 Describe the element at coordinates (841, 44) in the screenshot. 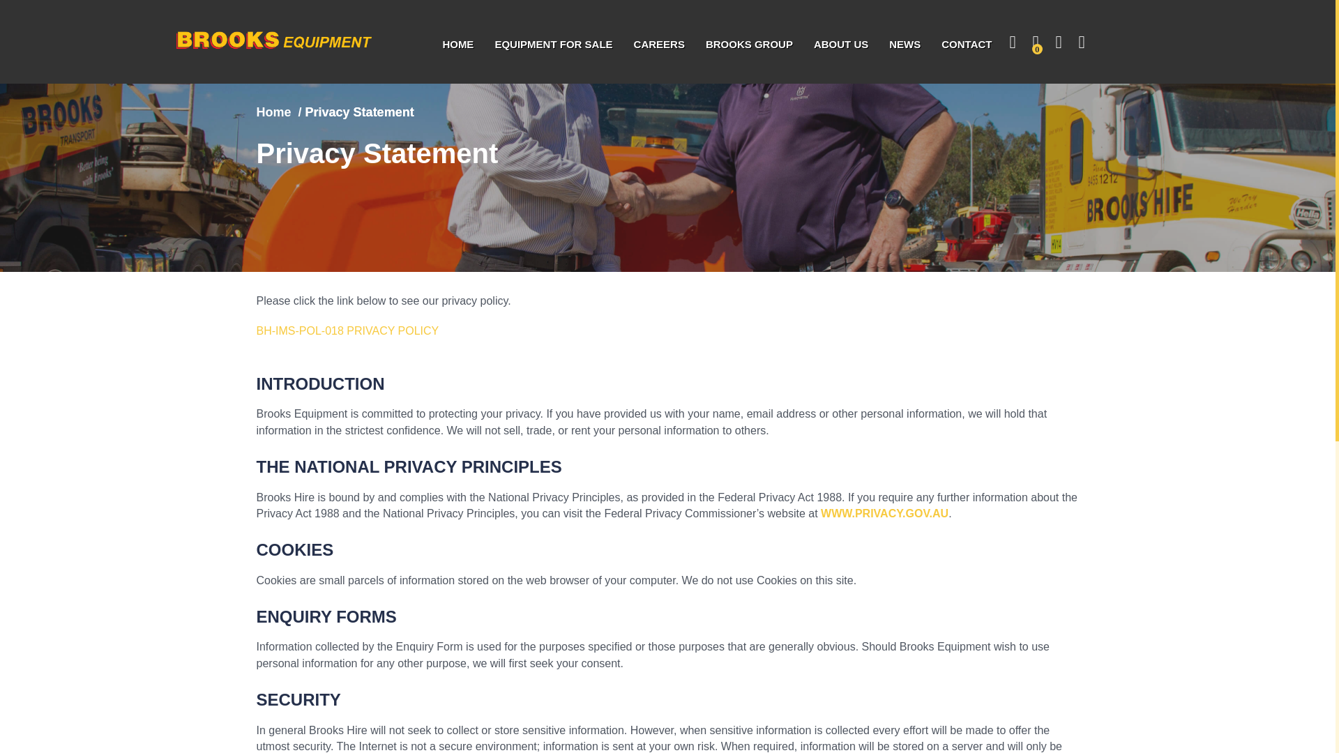

I see `ABOUT US` at that location.